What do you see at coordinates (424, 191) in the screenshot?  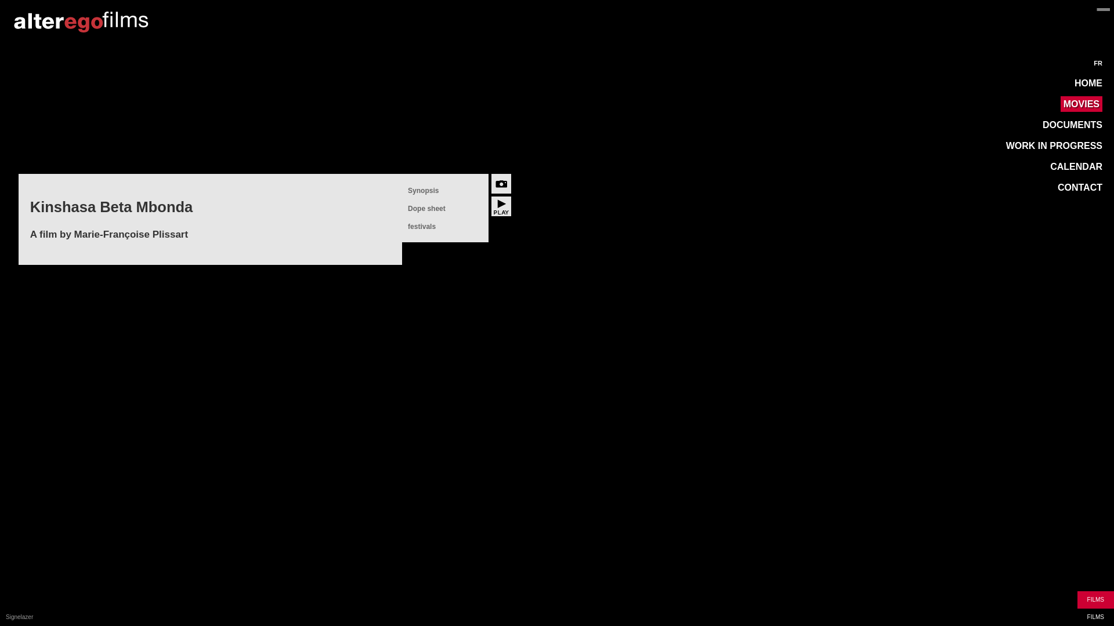 I see `Synopsis` at bounding box center [424, 191].